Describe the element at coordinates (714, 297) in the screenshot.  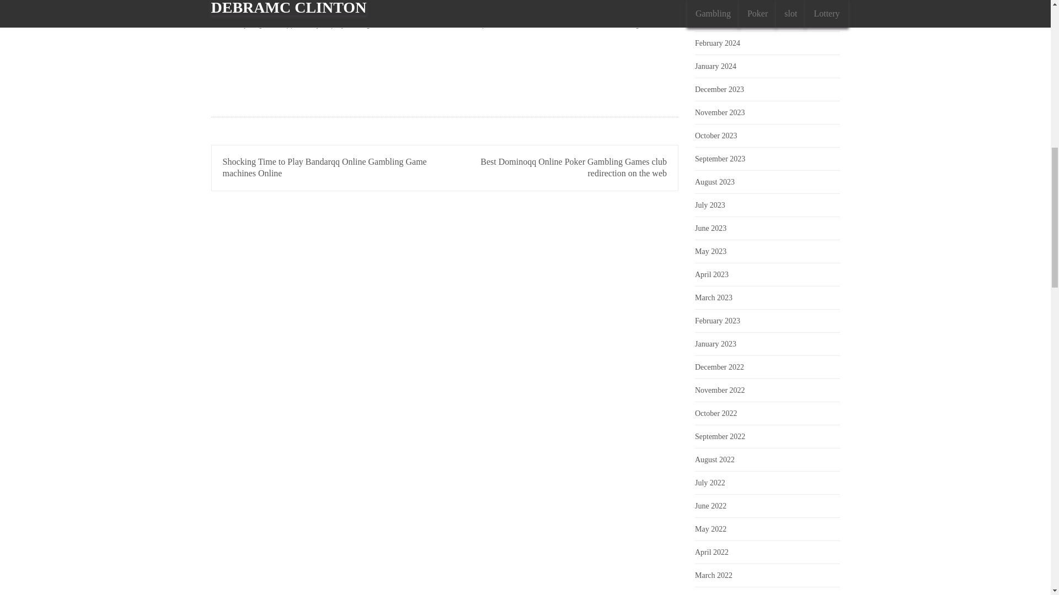
I see `March 2023` at that location.